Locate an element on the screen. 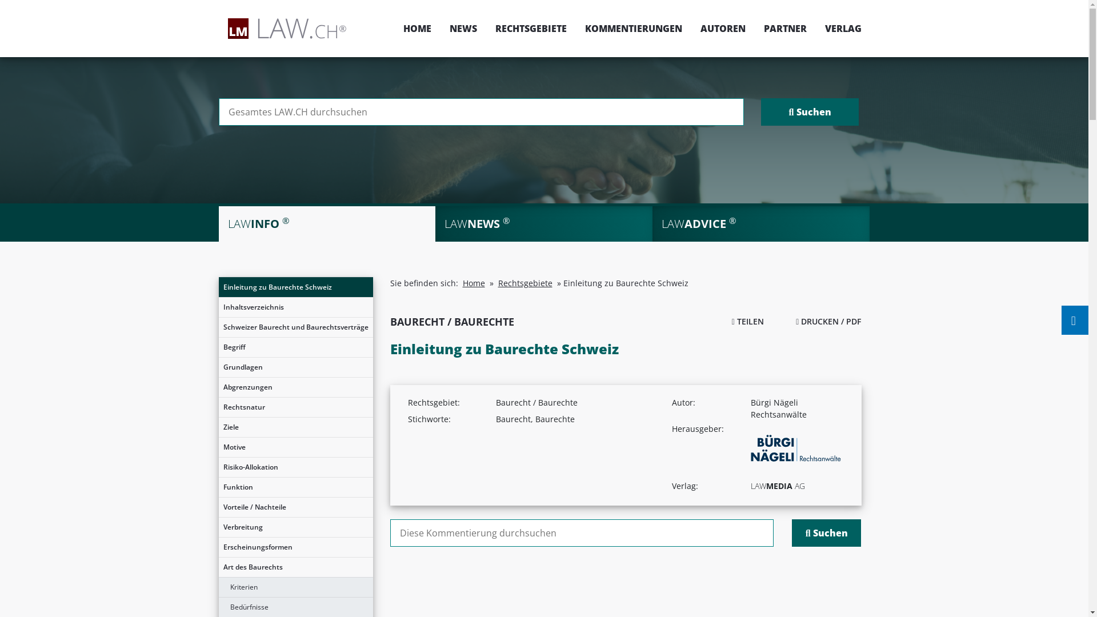 The width and height of the screenshot is (1097, 617). Erscheinungsformen is located at coordinates (295, 547).